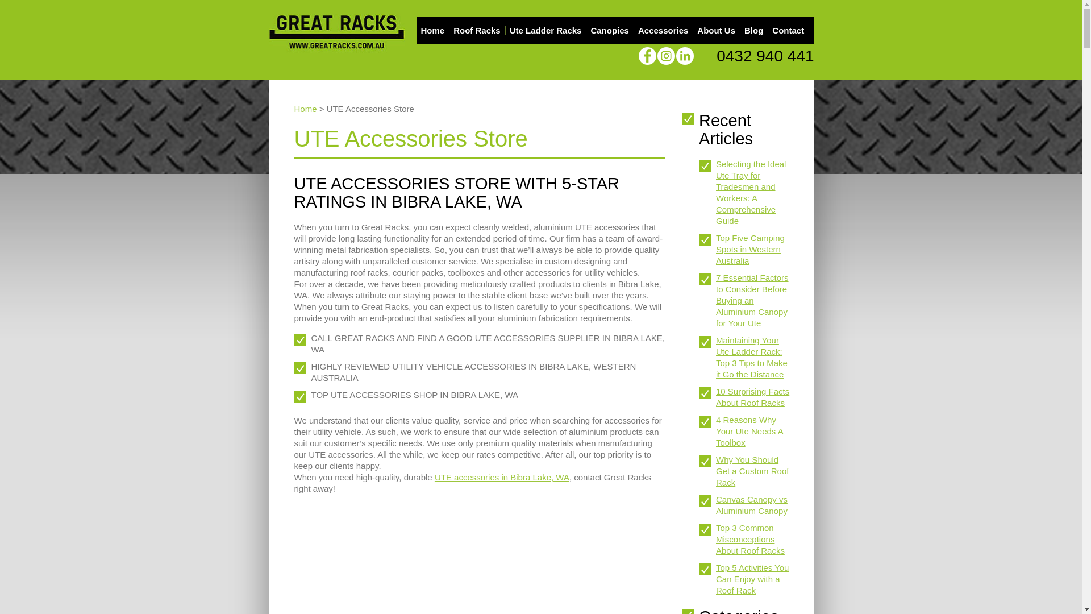 This screenshot has height=614, width=1091. Describe the element at coordinates (750, 249) in the screenshot. I see `Top Five Camping Spots in Western Australia` at that location.